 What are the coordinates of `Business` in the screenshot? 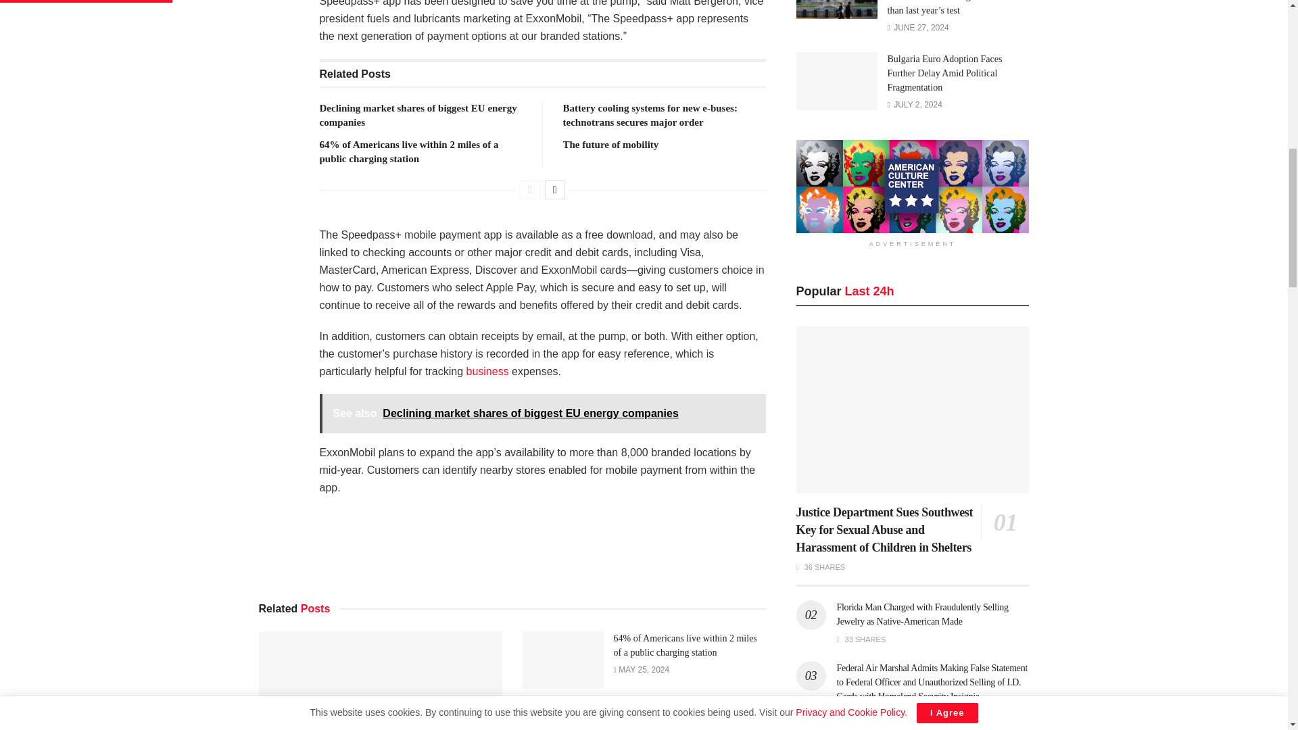 It's located at (487, 372).